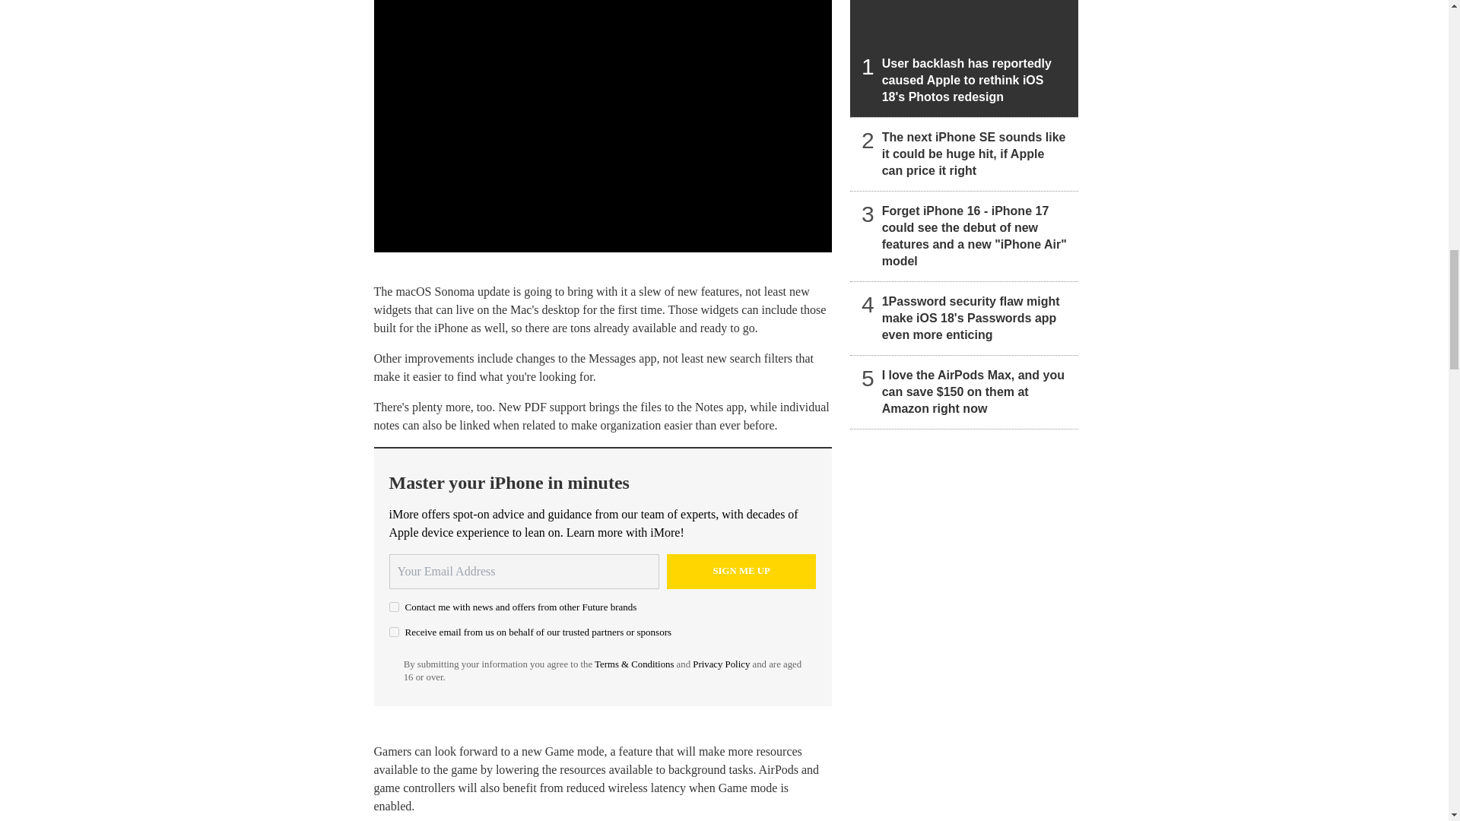  What do you see at coordinates (394, 632) in the screenshot?
I see `on` at bounding box center [394, 632].